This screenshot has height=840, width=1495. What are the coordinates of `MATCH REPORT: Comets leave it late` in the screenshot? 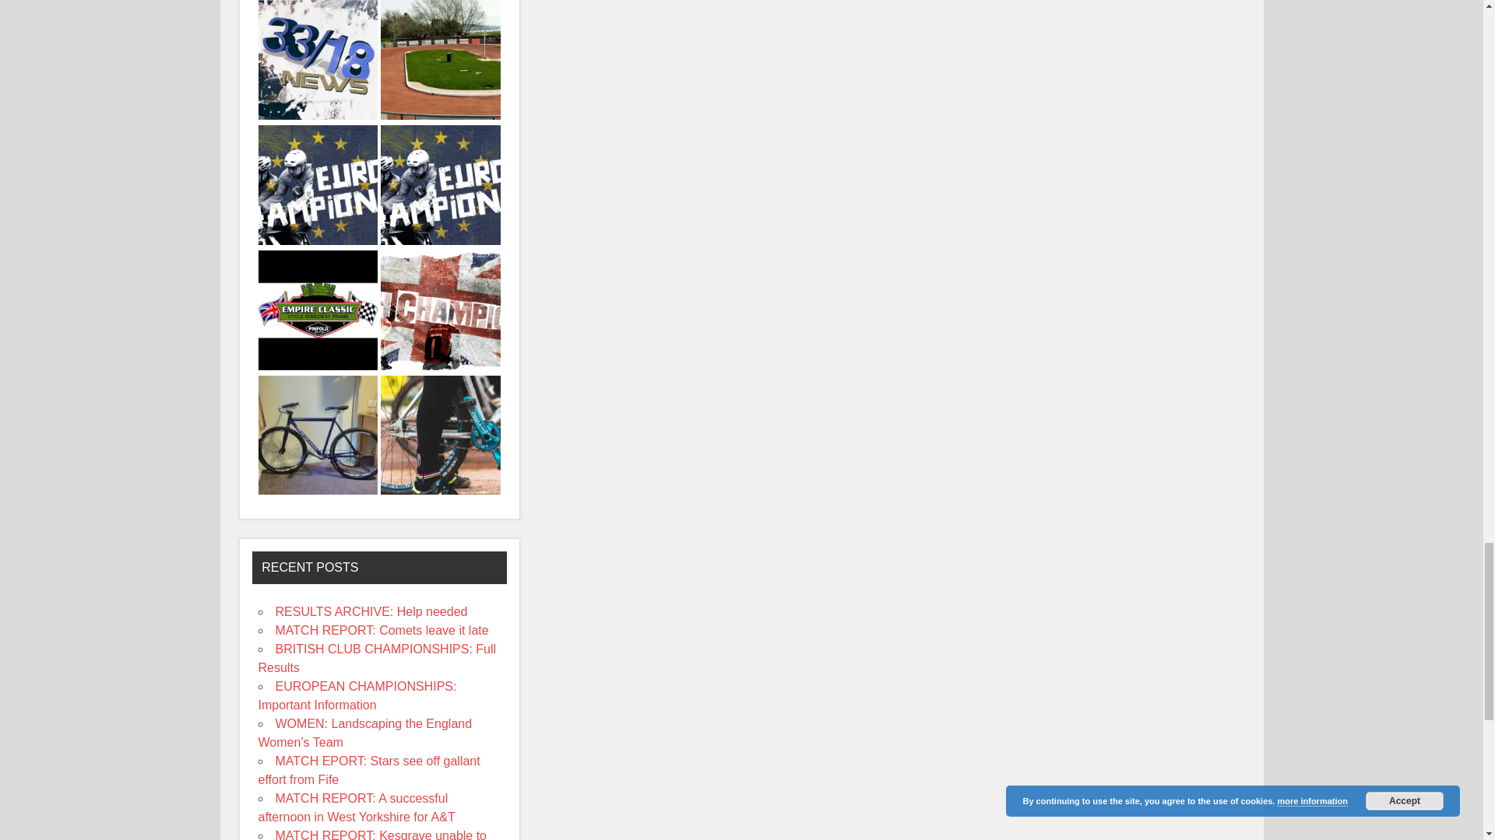 It's located at (441, 61).